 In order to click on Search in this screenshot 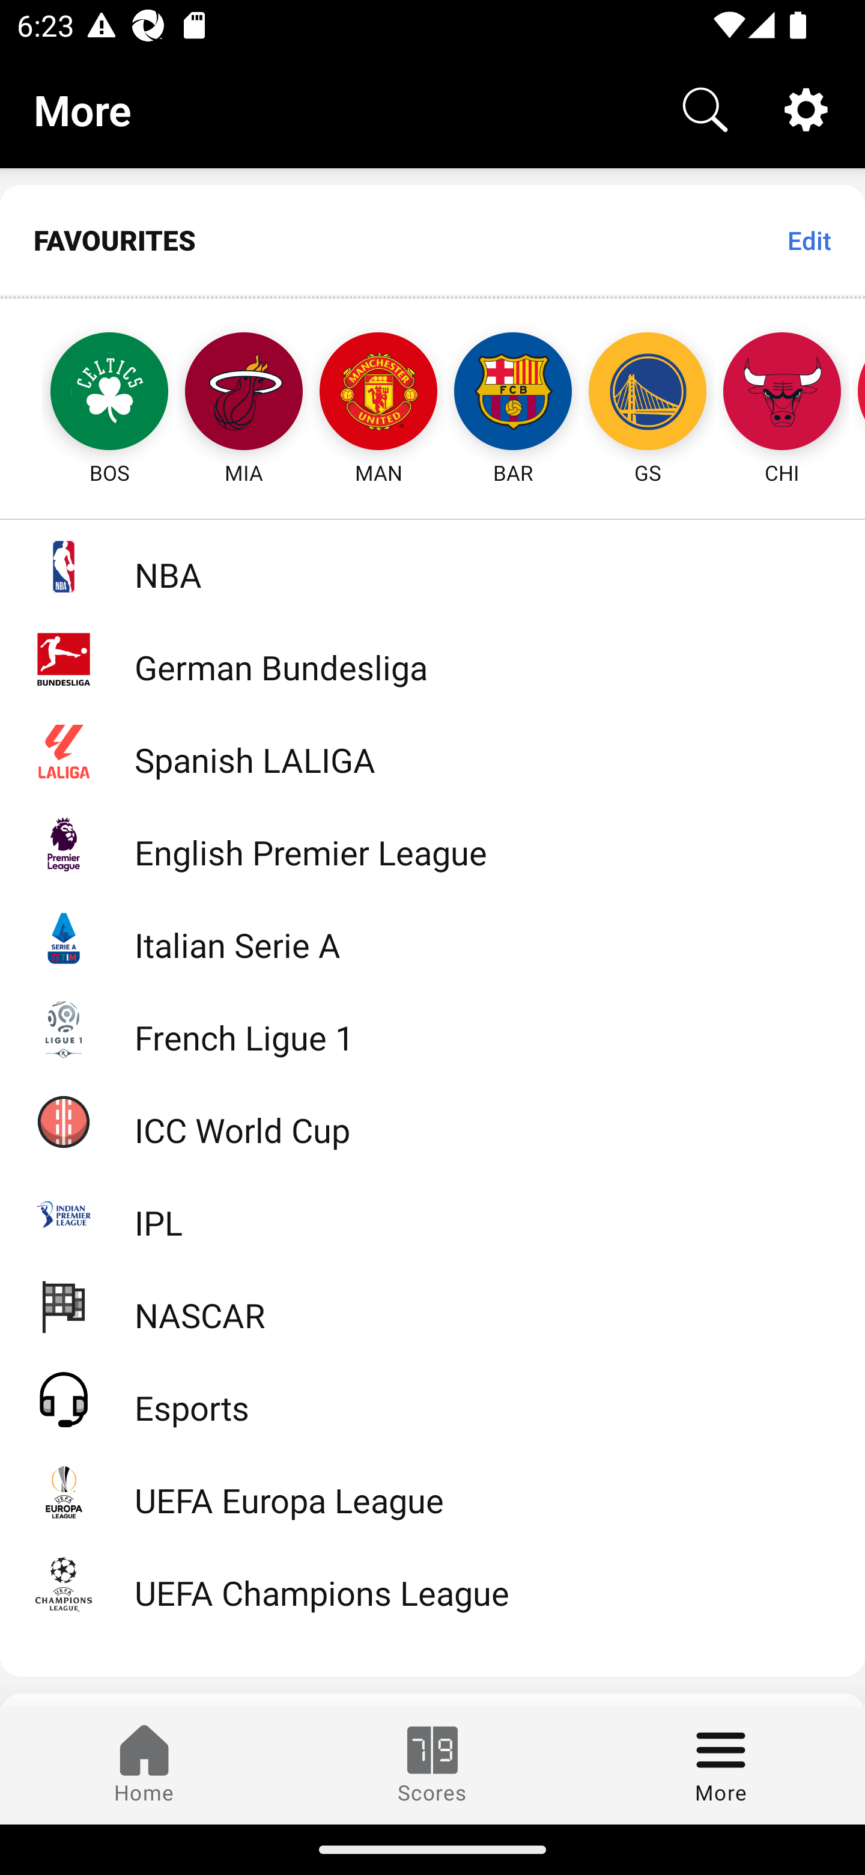, I will do `click(705, 108)`.